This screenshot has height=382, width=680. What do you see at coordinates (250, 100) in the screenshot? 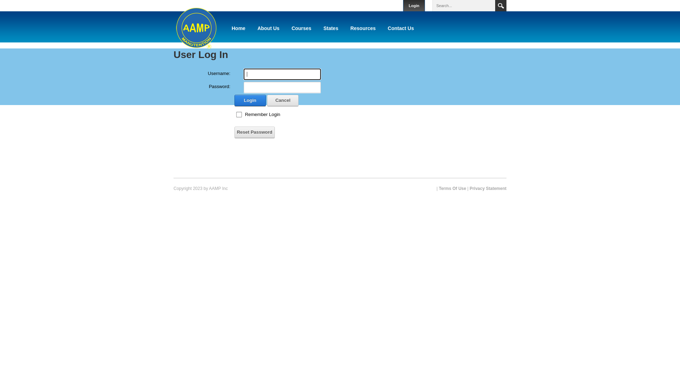
I see `Login` at bounding box center [250, 100].